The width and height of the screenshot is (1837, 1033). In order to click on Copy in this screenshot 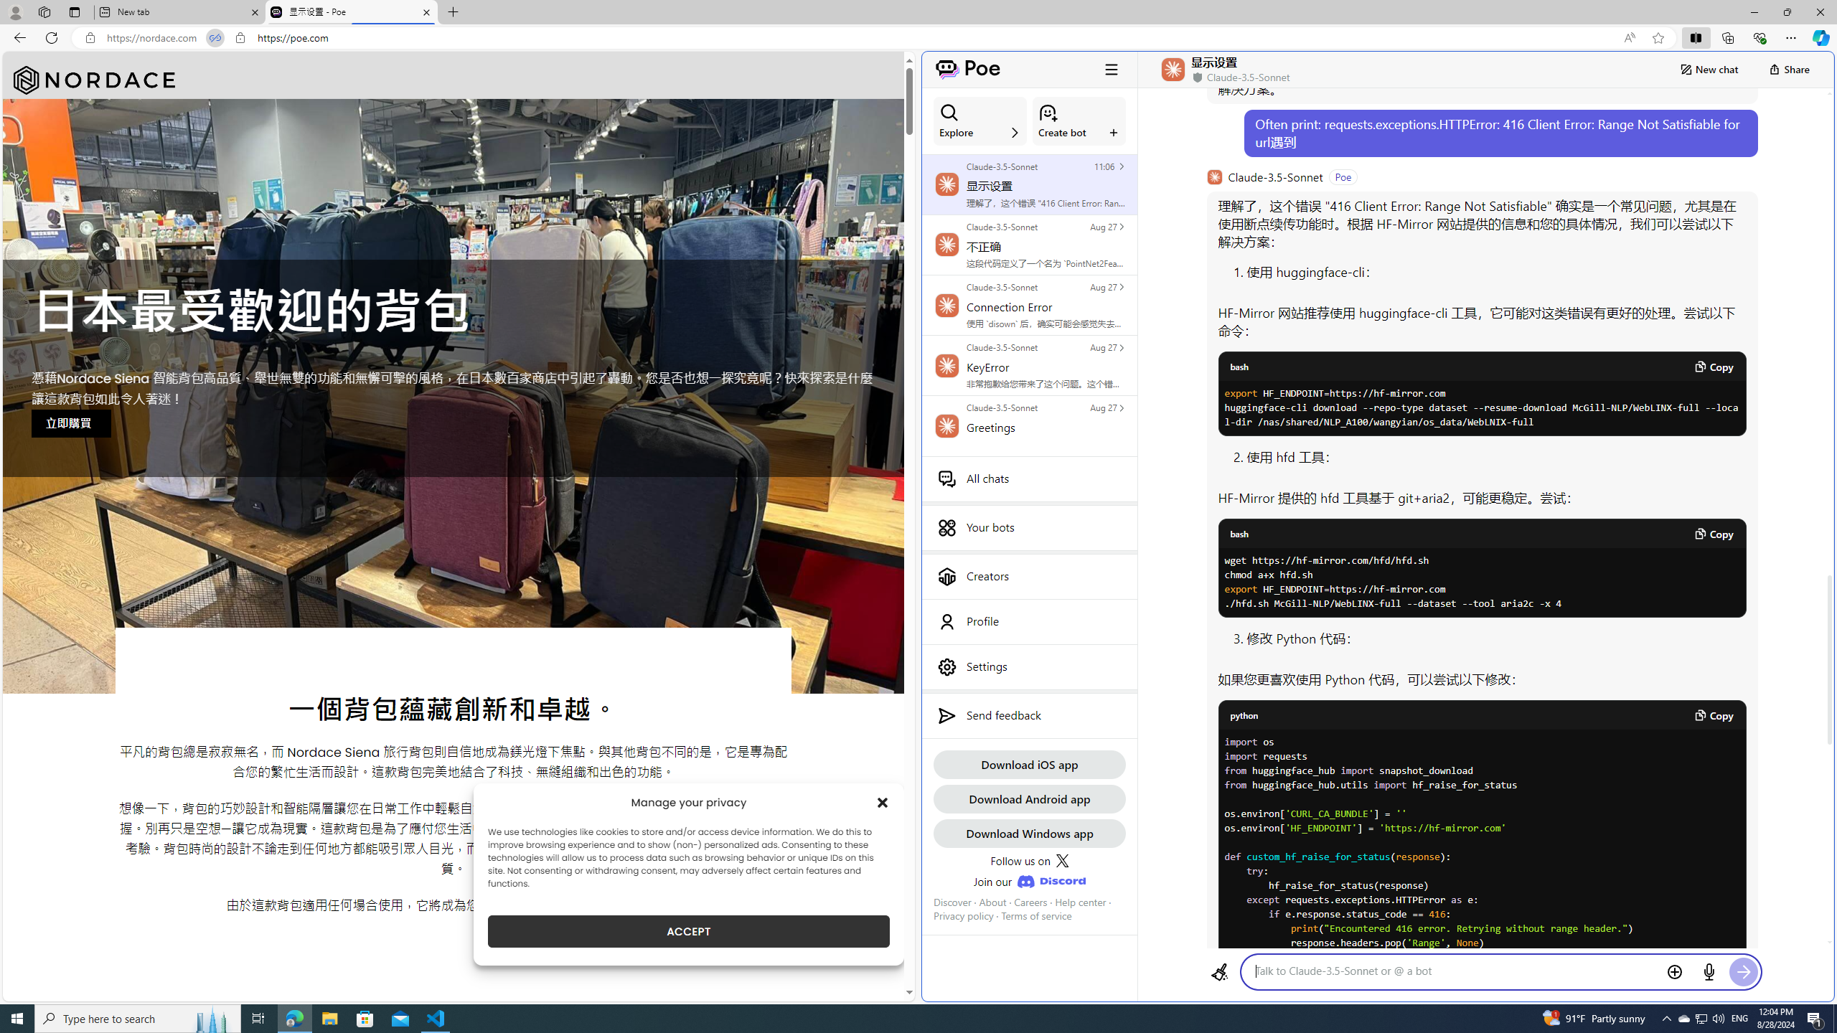, I will do `click(1713, 714)`.